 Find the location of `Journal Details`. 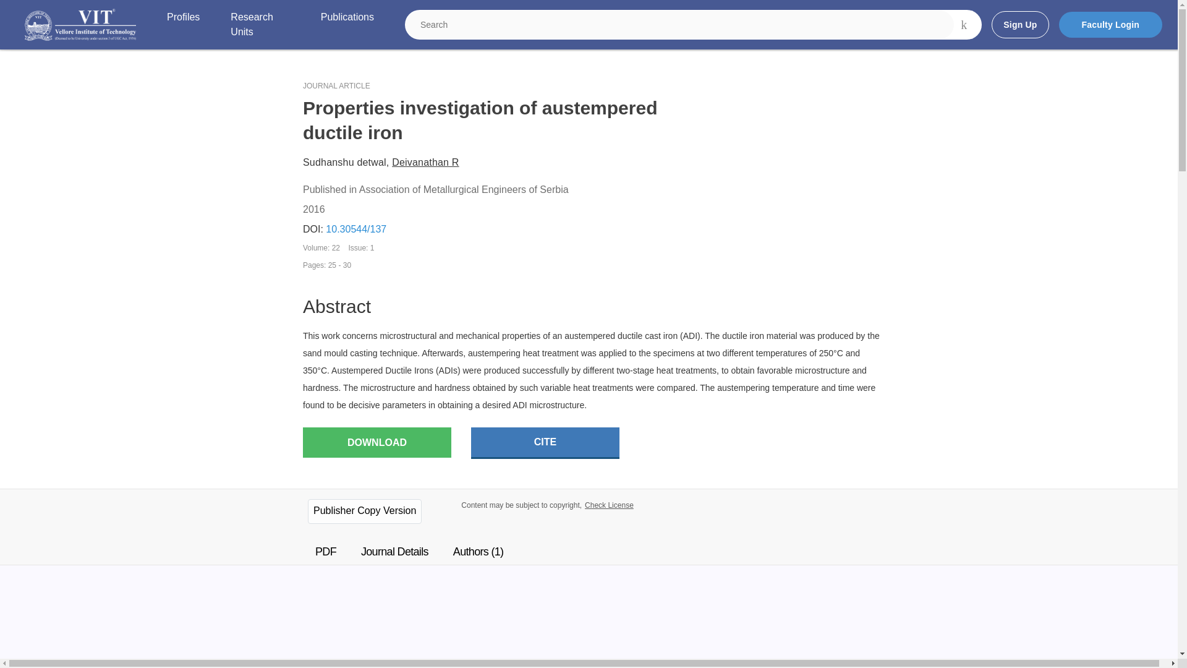

Journal Details is located at coordinates (394, 551).